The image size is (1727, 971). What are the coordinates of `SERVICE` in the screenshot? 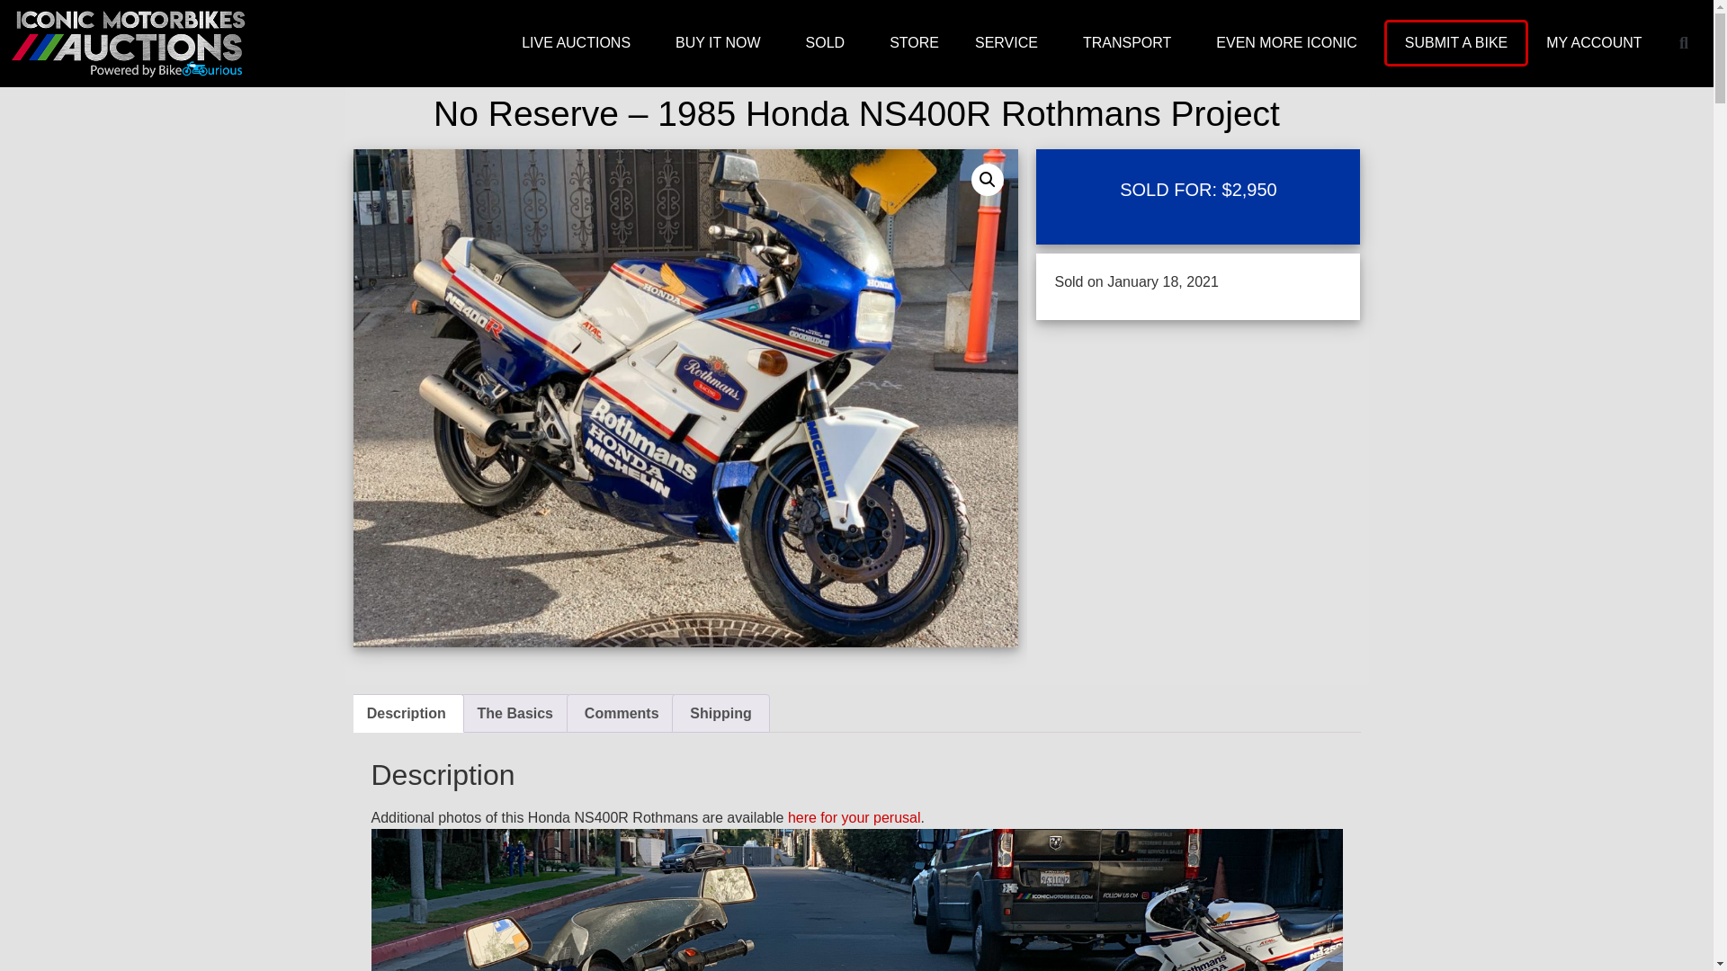 It's located at (1011, 43).